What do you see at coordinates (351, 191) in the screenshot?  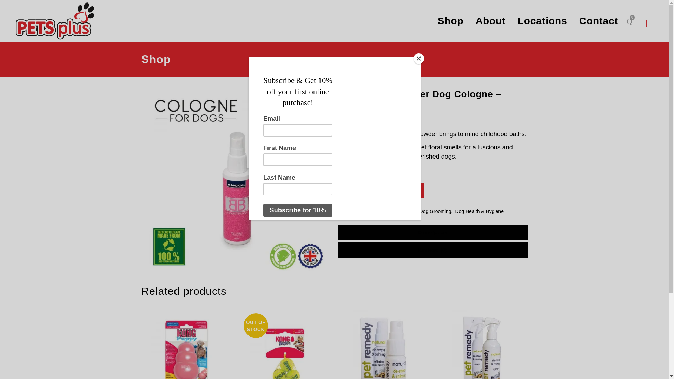 I see `Qty` at bounding box center [351, 191].